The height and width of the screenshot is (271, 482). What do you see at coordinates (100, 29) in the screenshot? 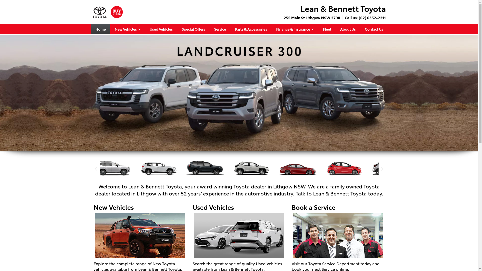
I see `Home` at bounding box center [100, 29].